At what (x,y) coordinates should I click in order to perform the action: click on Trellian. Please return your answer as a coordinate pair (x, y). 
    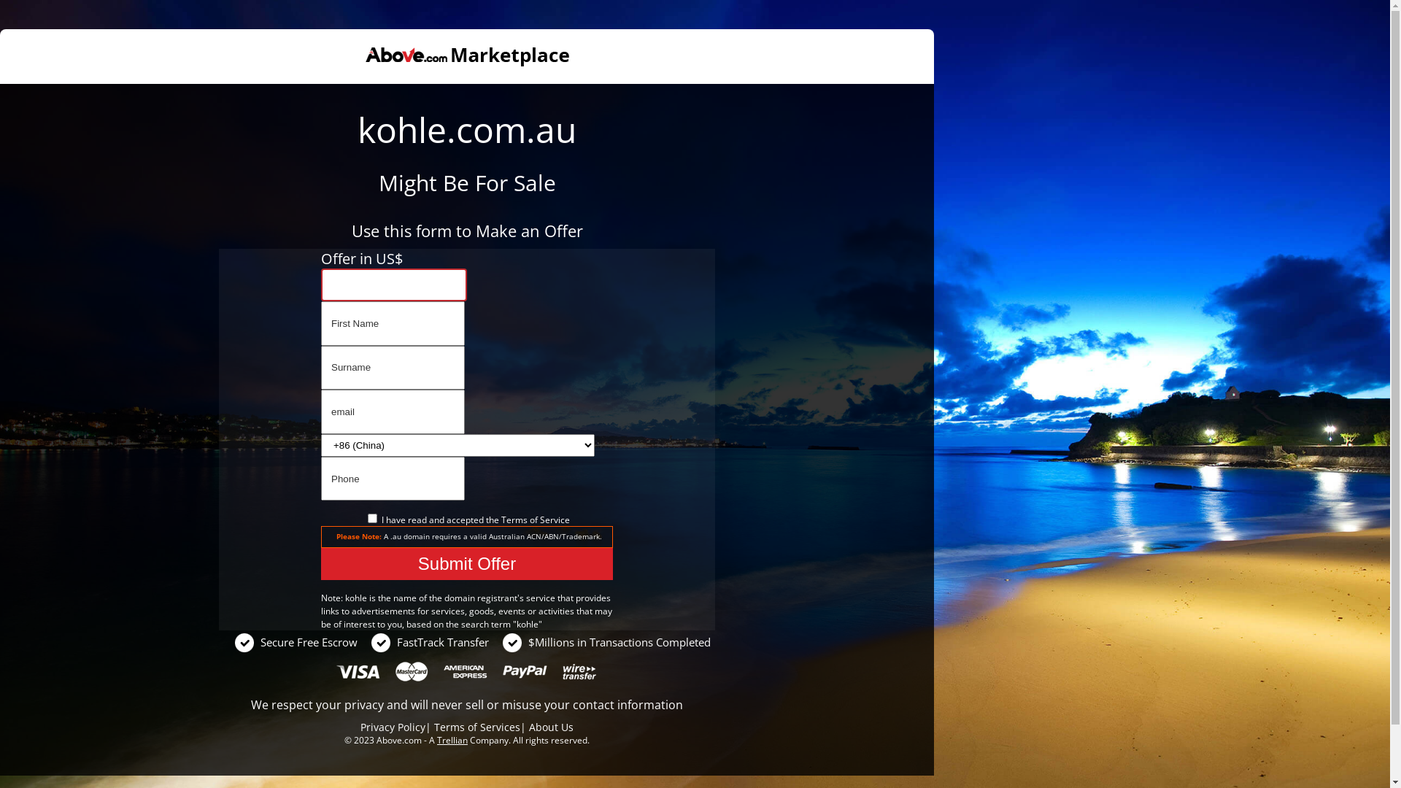
    Looking at the image, I should click on (452, 740).